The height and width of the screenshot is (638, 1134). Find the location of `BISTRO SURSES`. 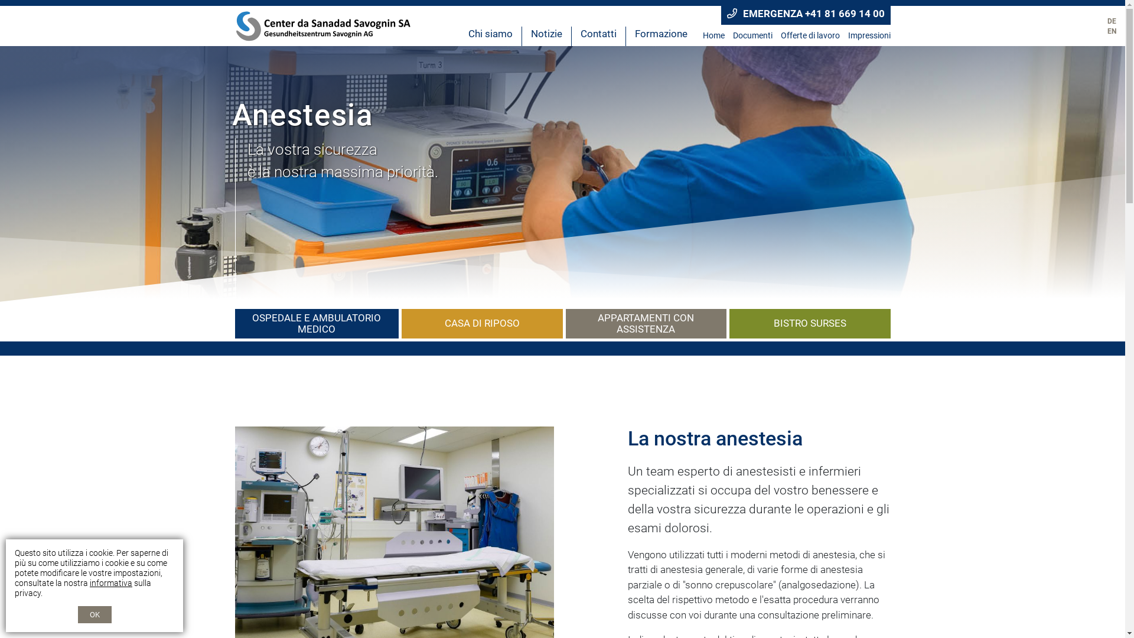

BISTRO SURSES is located at coordinates (810, 324).